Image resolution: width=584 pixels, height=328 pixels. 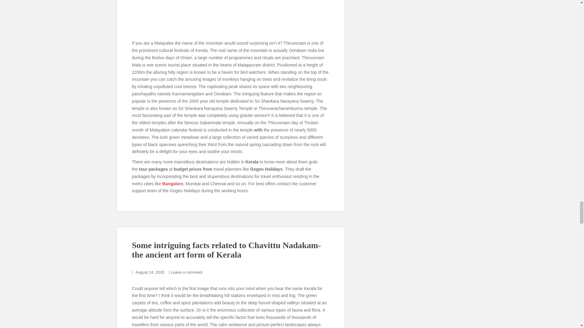 What do you see at coordinates (150, 272) in the screenshot?
I see `August 14, 2020` at bounding box center [150, 272].